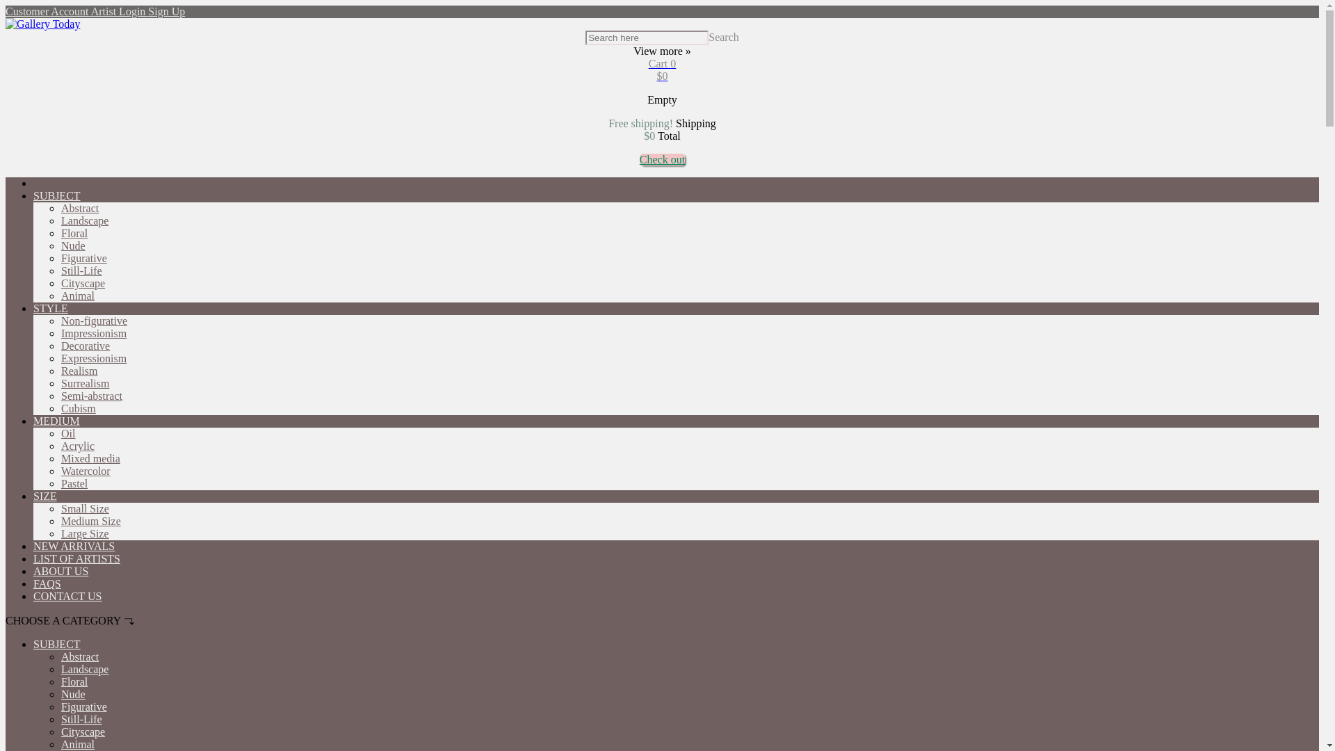  I want to click on Nude, so click(73, 245).